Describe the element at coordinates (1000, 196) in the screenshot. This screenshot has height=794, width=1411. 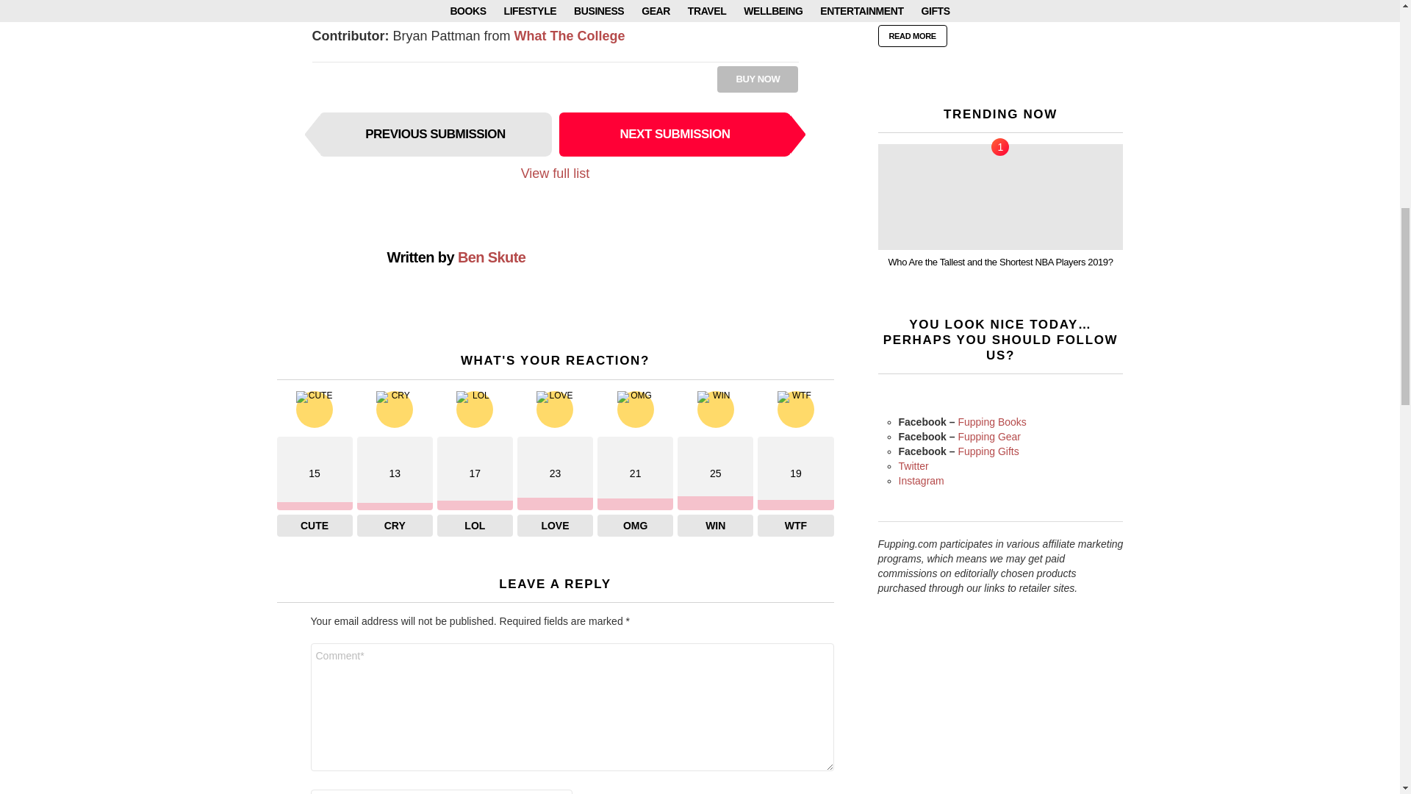
I see `Who Are the Tallest and the Shortest NBA Players 2019?` at that location.